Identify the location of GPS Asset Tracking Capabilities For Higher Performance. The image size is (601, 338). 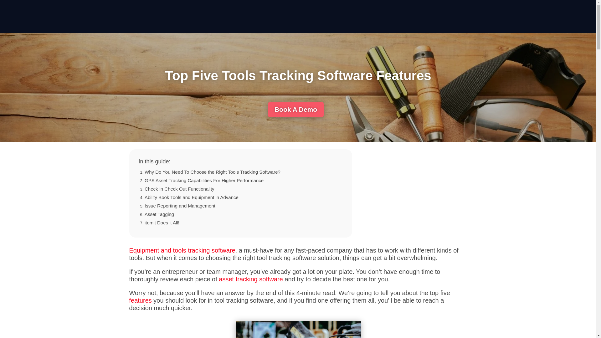
(204, 180).